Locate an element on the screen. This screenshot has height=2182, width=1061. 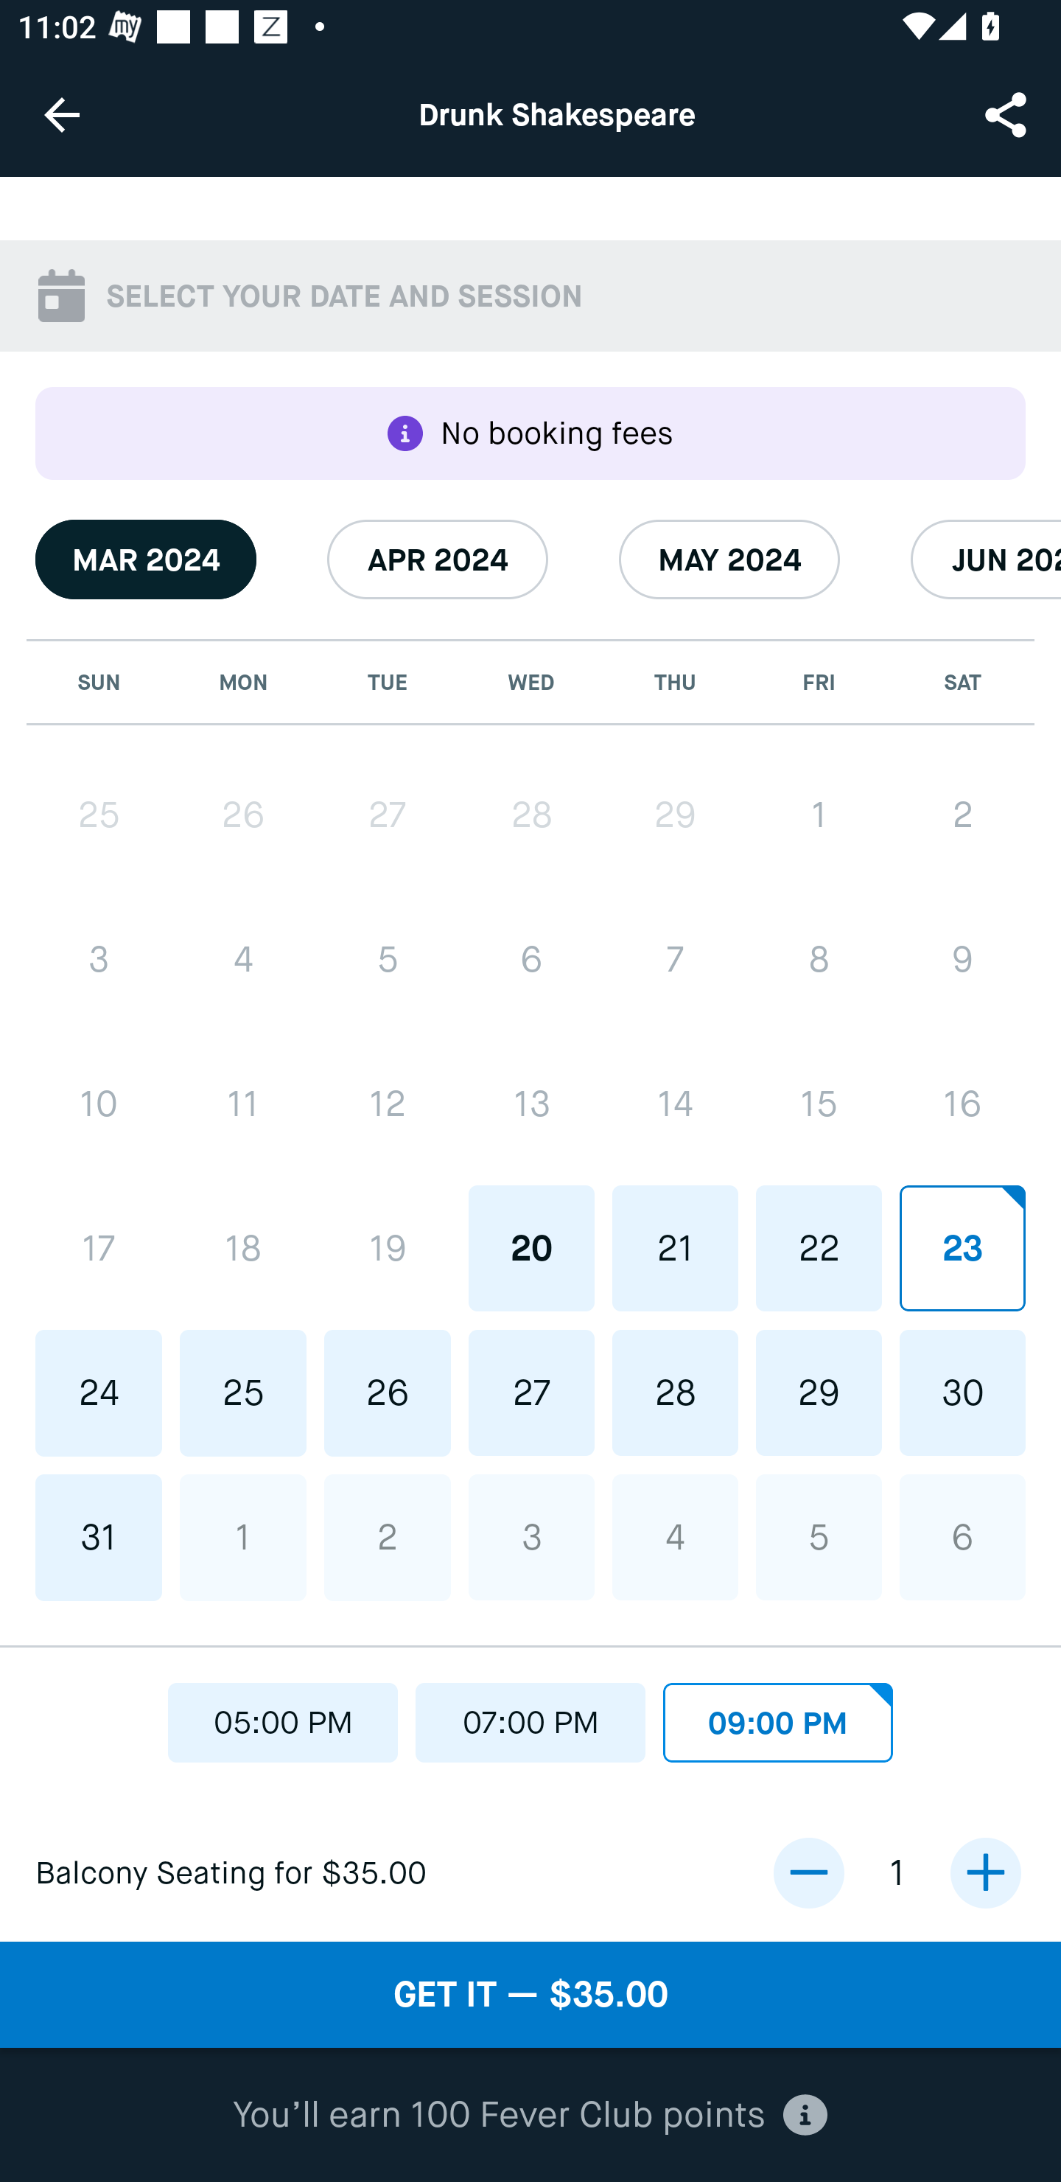
11 is located at coordinates (243, 1104).